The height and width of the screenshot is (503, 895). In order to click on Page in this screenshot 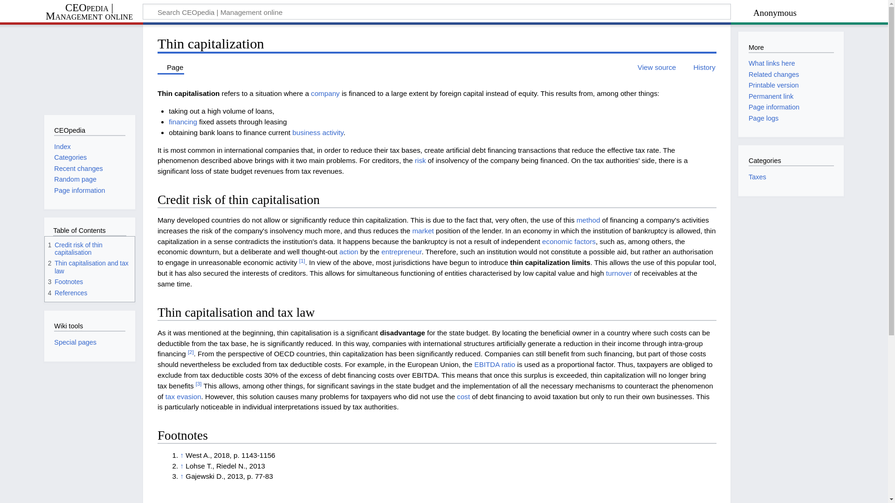, I will do `click(171, 67)`.